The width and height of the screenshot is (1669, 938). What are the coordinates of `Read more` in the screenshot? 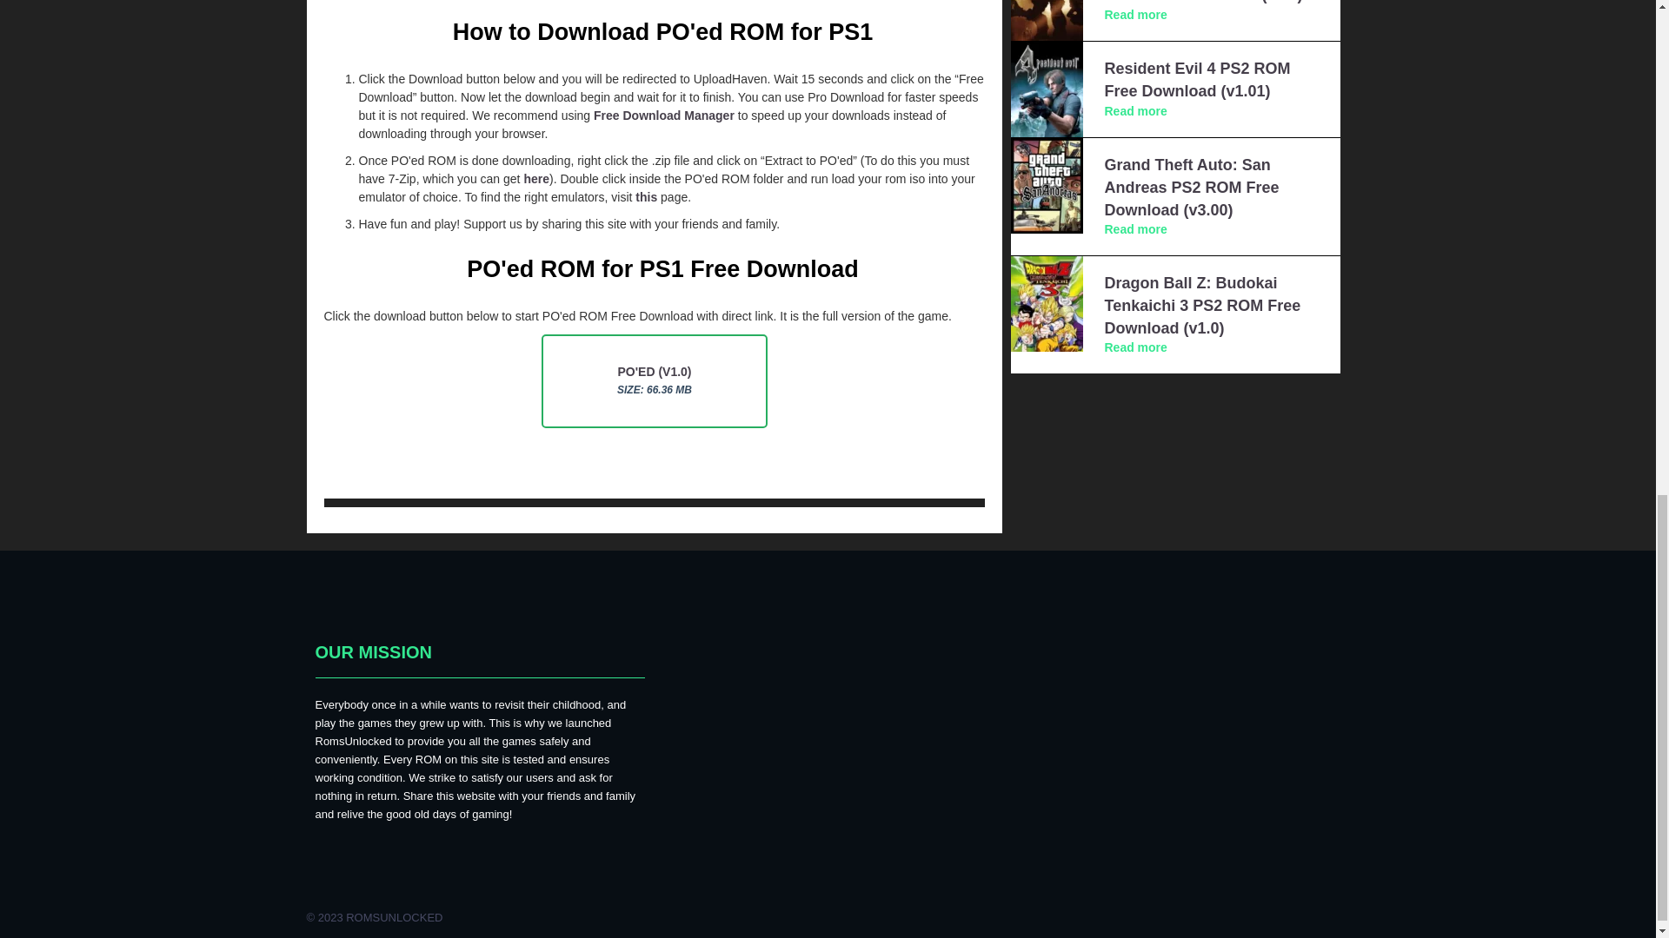 It's located at (1135, 111).